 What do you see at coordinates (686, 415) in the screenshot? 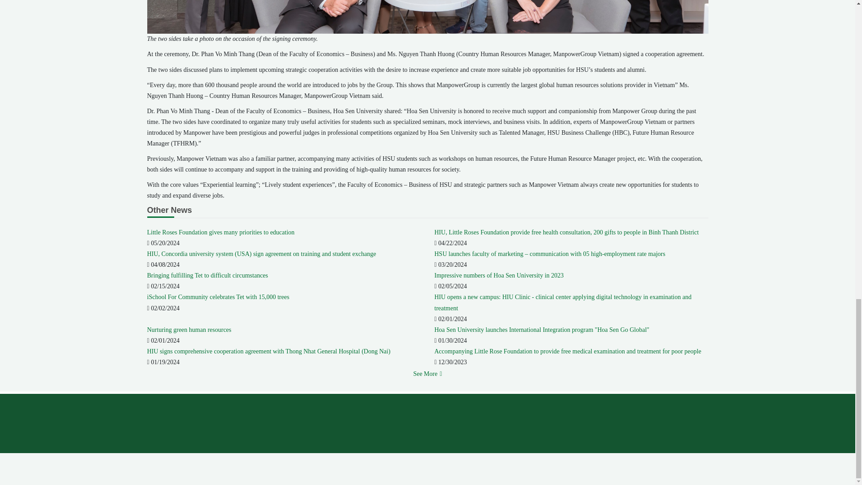
I see `Send` at bounding box center [686, 415].